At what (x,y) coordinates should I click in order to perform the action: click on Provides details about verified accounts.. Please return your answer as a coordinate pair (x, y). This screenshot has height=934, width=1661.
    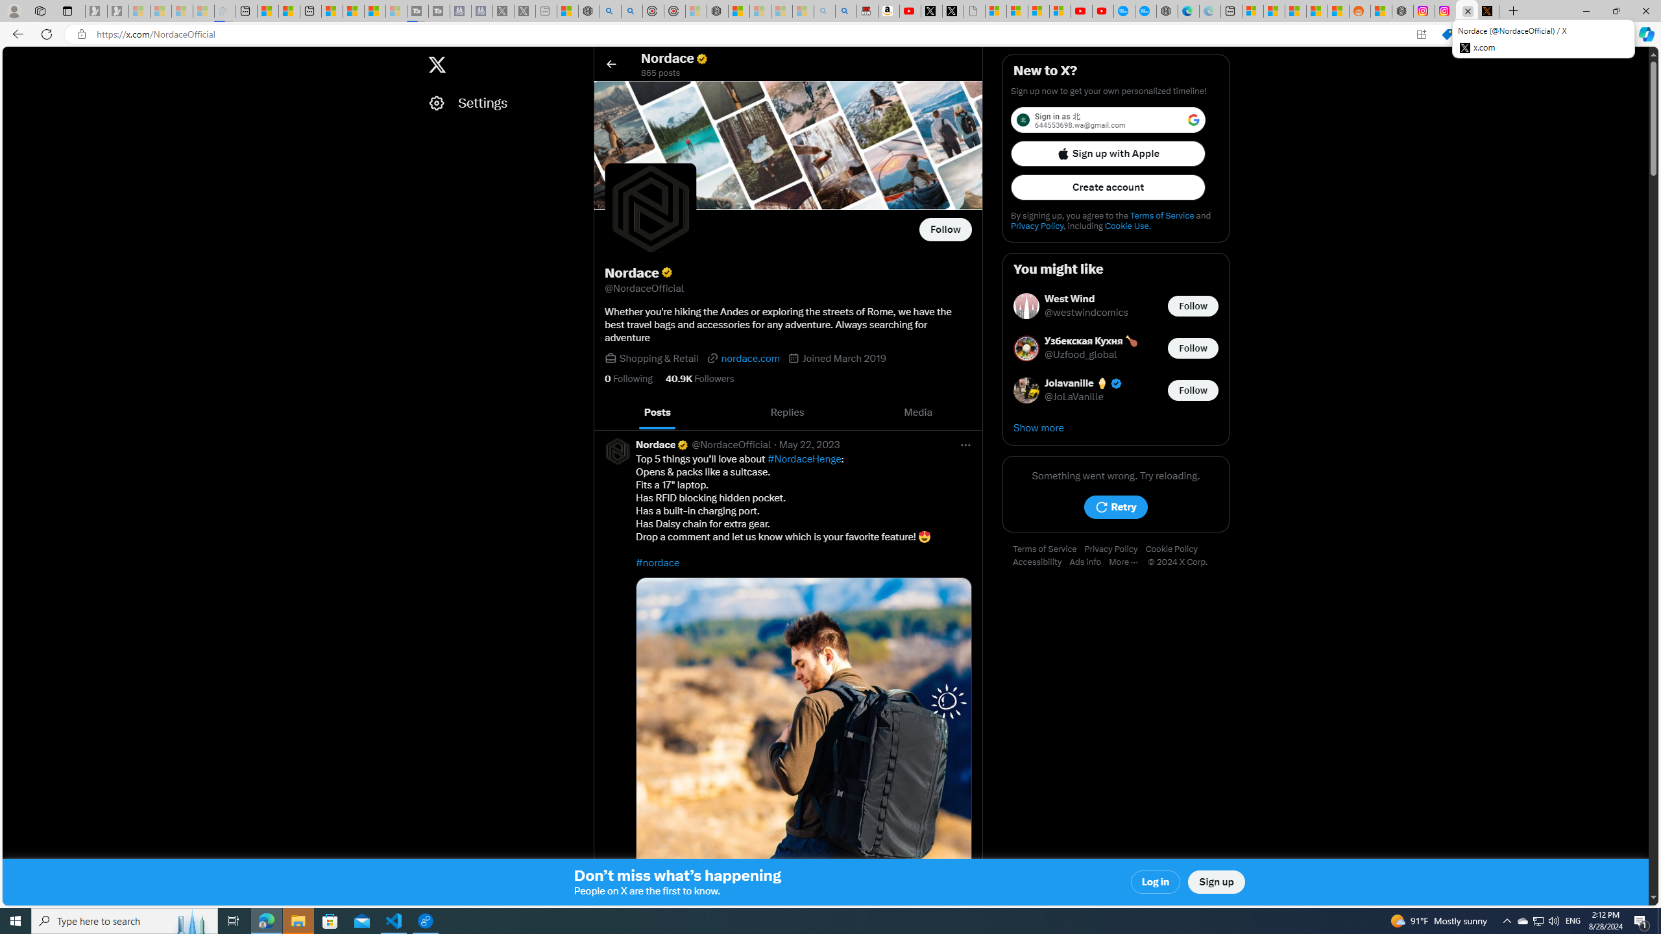
    Looking at the image, I should click on (666, 272).